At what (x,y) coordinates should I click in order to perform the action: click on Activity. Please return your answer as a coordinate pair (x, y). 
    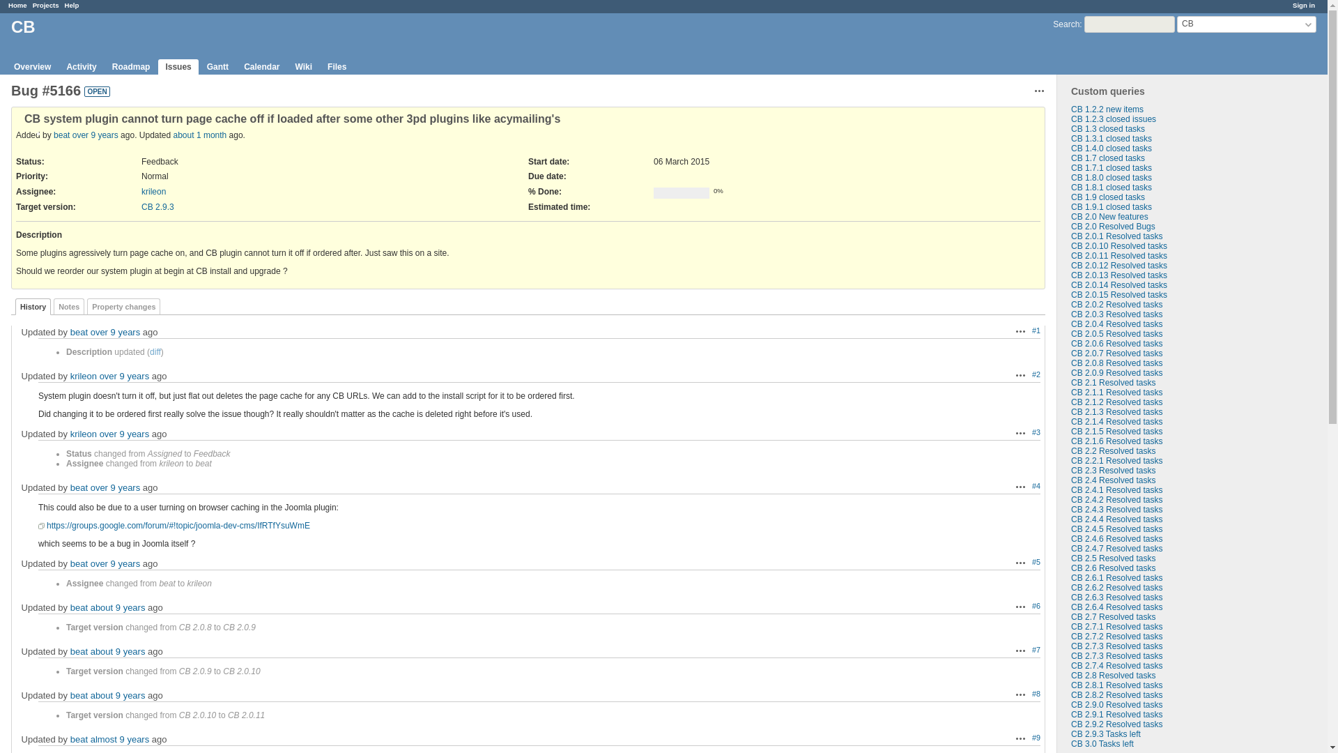
    Looking at the image, I should click on (81, 67).